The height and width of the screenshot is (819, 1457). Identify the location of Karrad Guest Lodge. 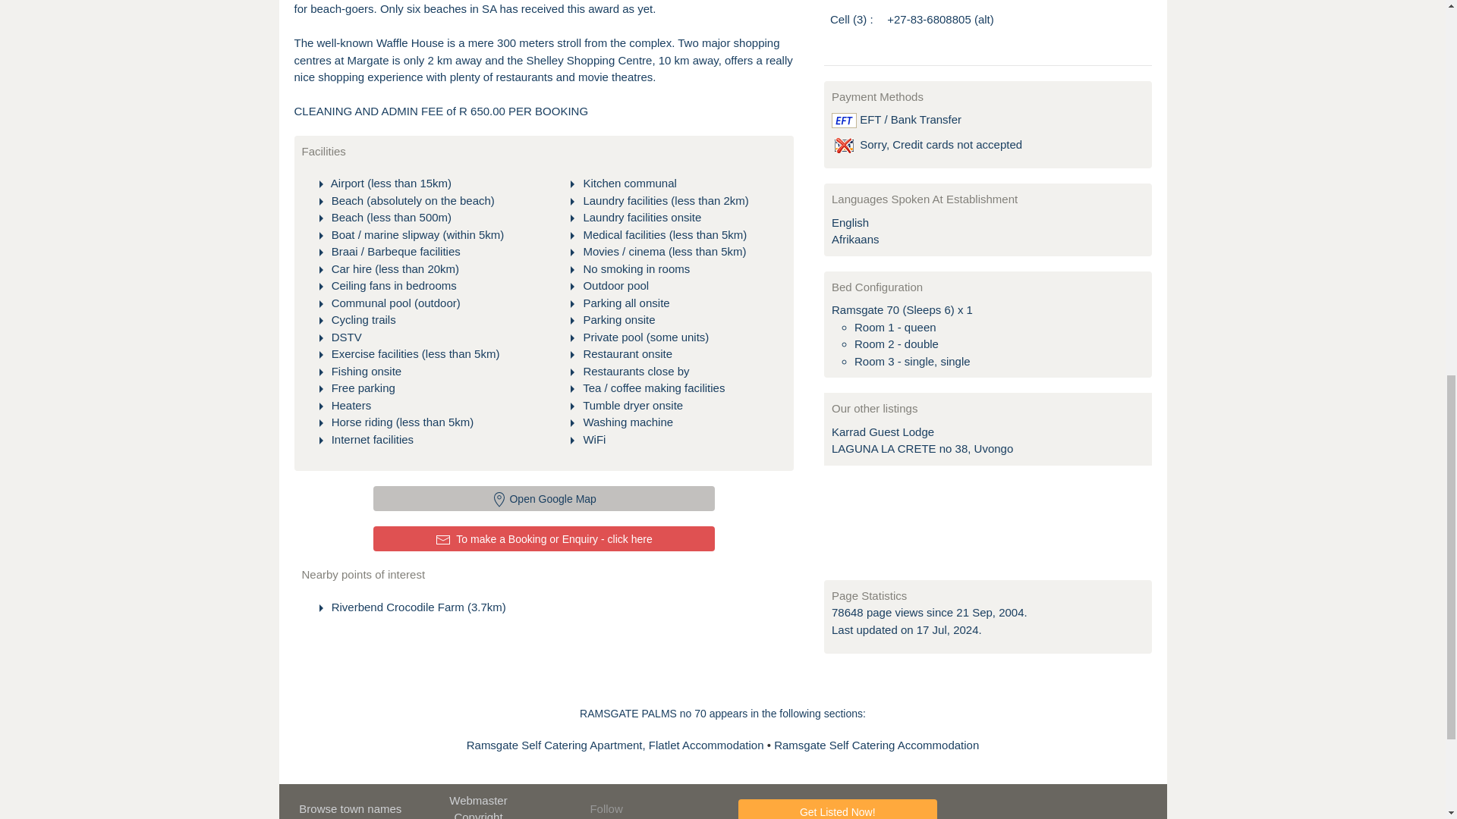
(883, 431).